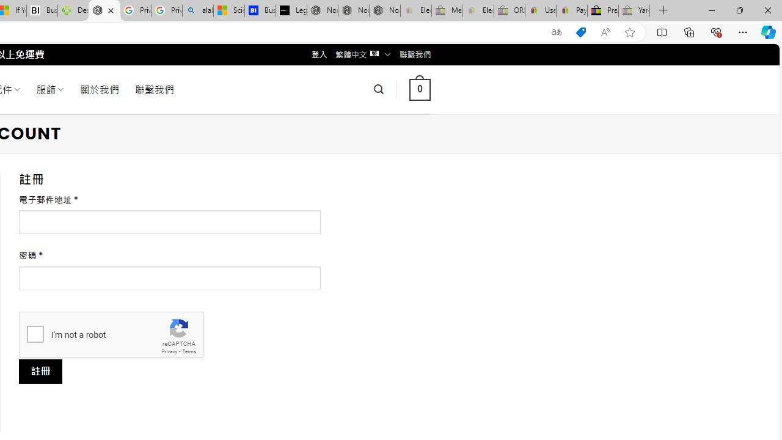  What do you see at coordinates (420, 89) in the screenshot?
I see ` 0 ` at bounding box center [420, 89].